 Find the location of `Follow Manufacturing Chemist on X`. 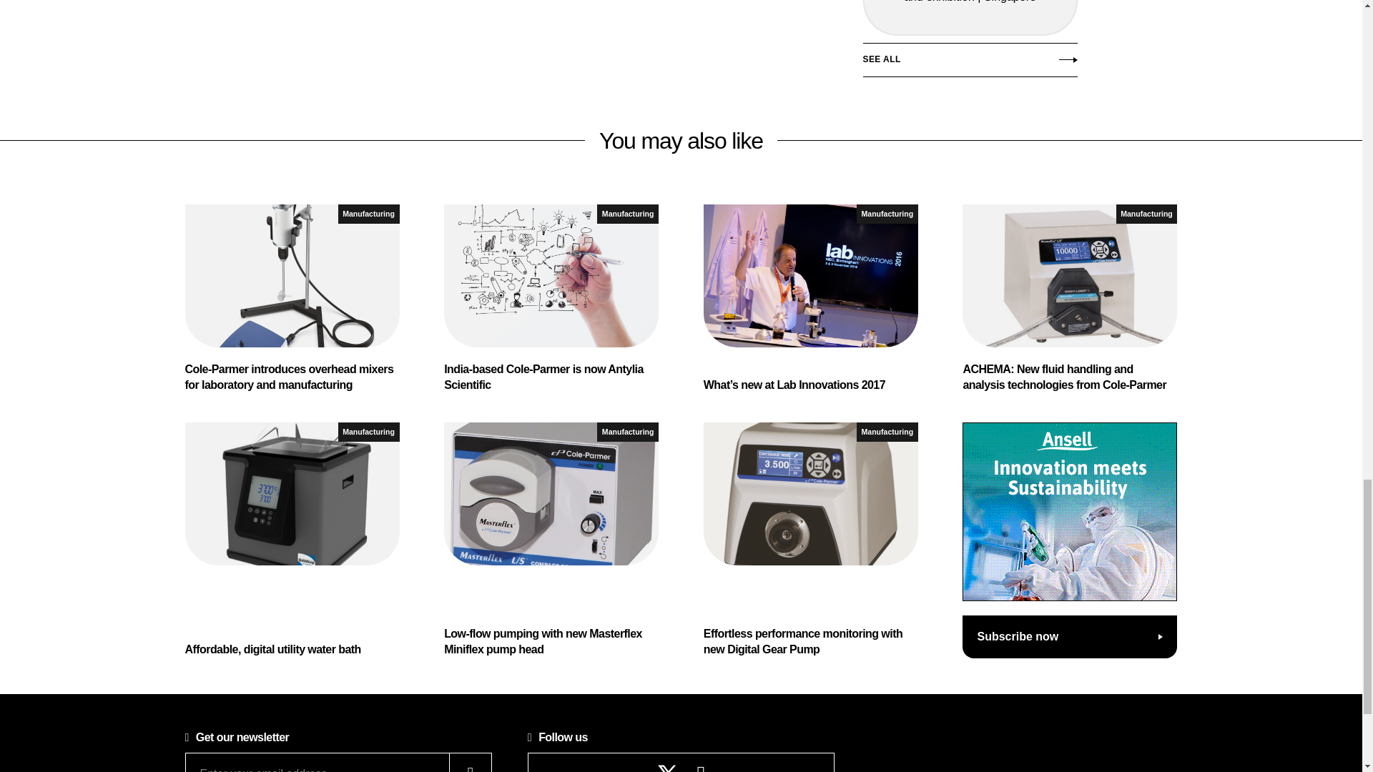

Follow Manufacturing Chemist on X is located at coordinates (668, 768).